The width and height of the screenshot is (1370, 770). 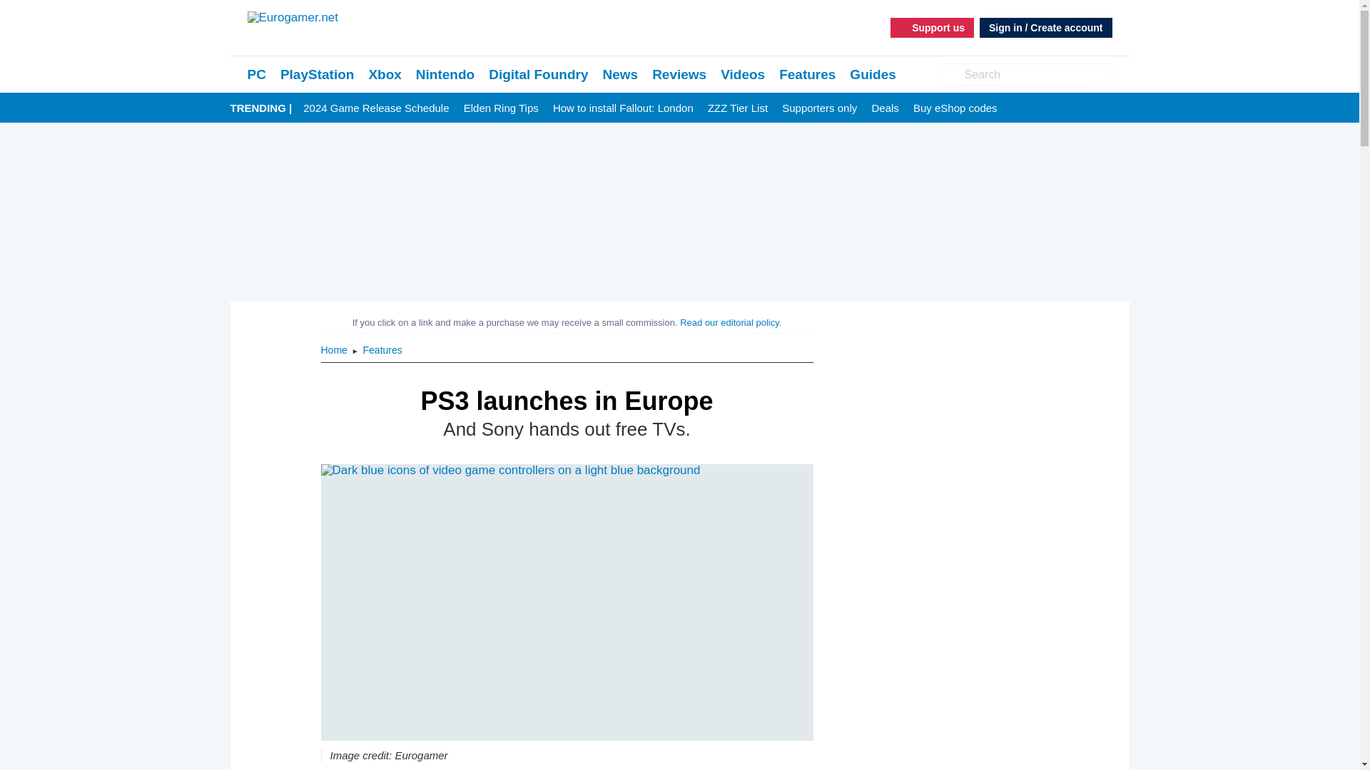 What do you see at coordinates (445, 74) in the screenshot?
I see `Nintendo` at bounding box center [445, 74].